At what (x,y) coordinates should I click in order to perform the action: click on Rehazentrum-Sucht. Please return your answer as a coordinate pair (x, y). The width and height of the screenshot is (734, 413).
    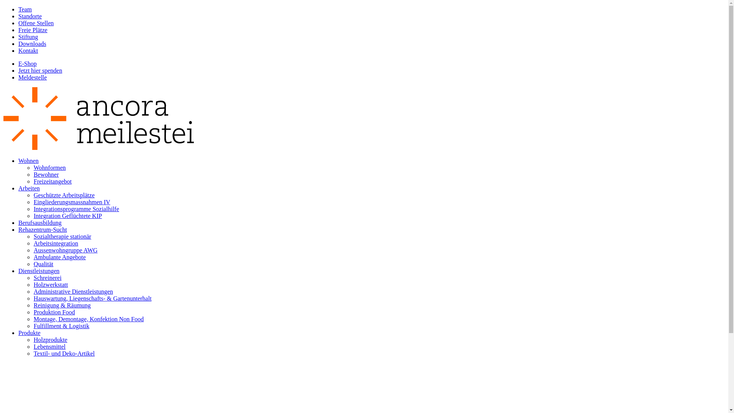
    Looking at the image, I should click on (43, 229).